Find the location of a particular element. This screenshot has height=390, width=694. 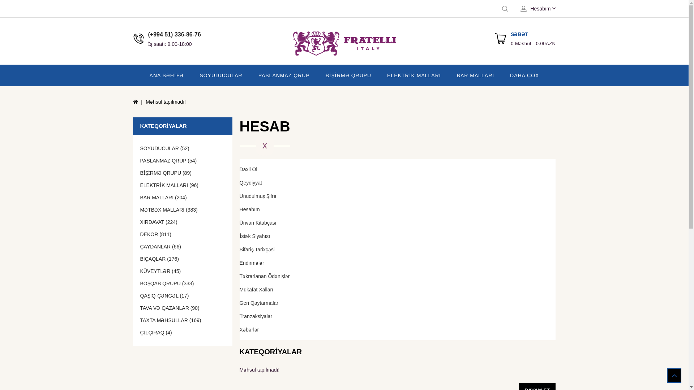

DEKOR (811) is located at coordinates (183, 234).